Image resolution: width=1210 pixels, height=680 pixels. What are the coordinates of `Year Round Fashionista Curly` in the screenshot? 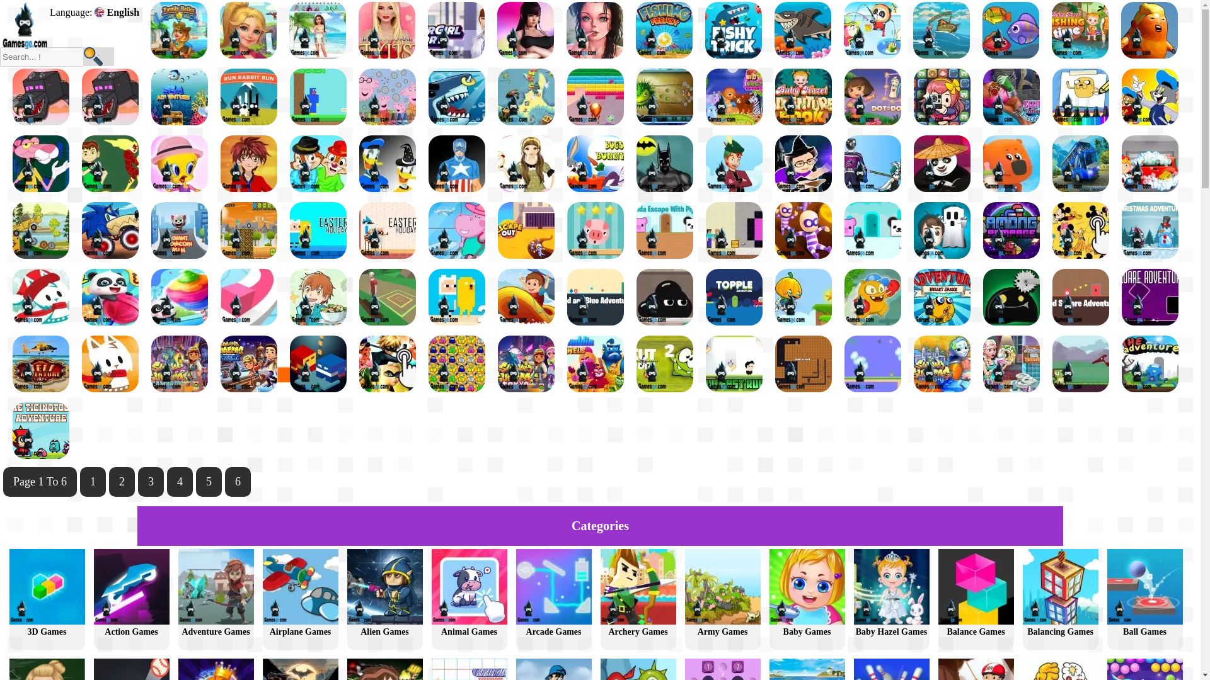 It's located at (318, 31).